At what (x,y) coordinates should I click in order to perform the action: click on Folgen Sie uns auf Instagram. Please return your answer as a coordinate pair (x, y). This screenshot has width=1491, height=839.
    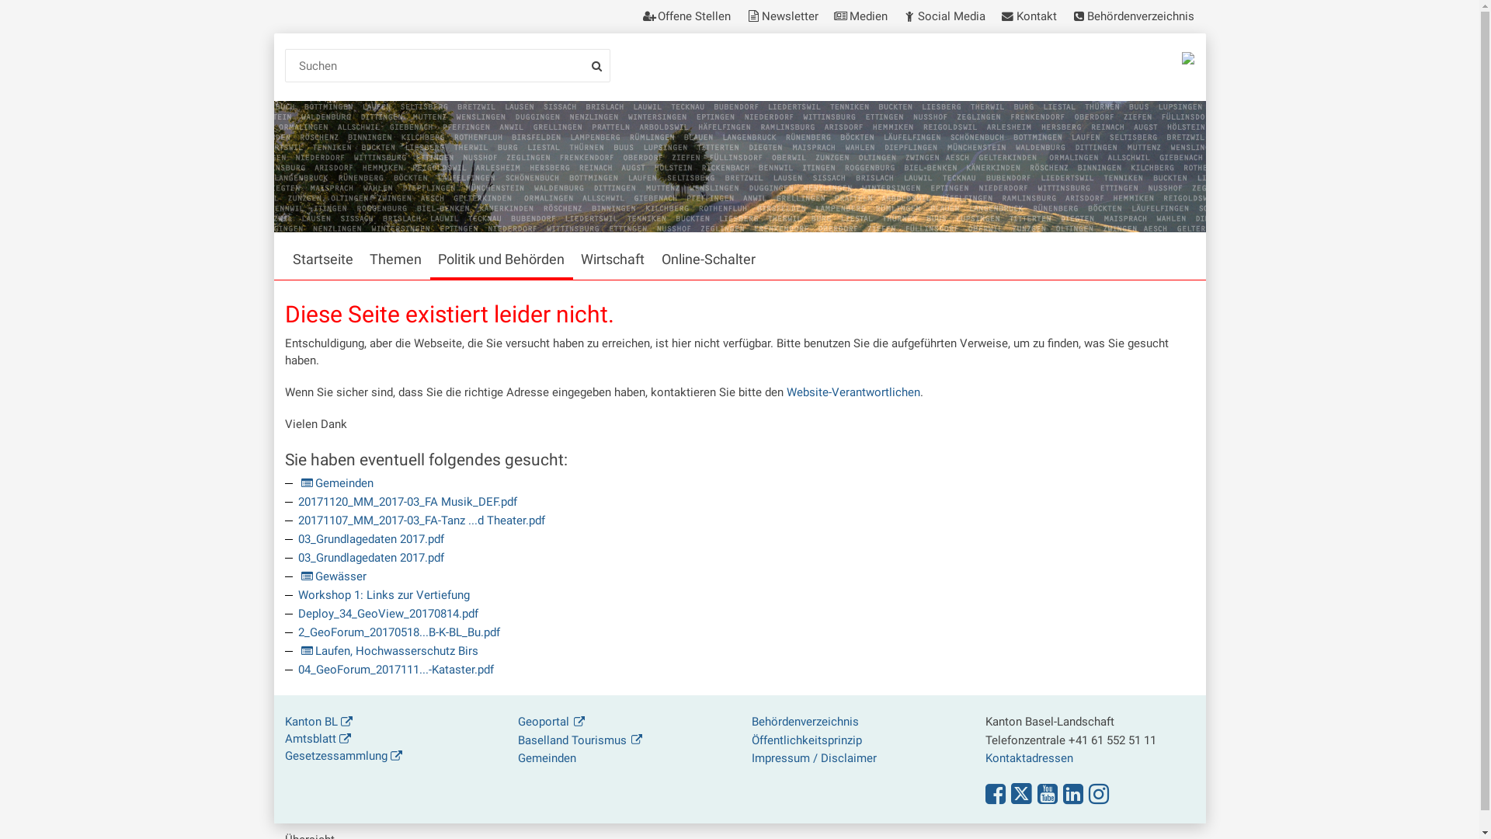
    Looking at the image, I should click on (1099, 794).